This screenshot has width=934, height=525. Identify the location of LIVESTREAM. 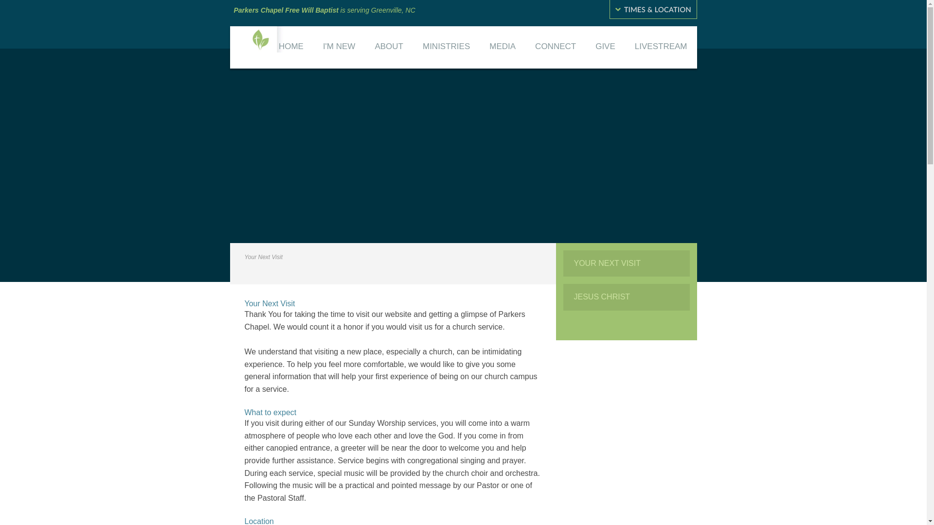
(661, 48).